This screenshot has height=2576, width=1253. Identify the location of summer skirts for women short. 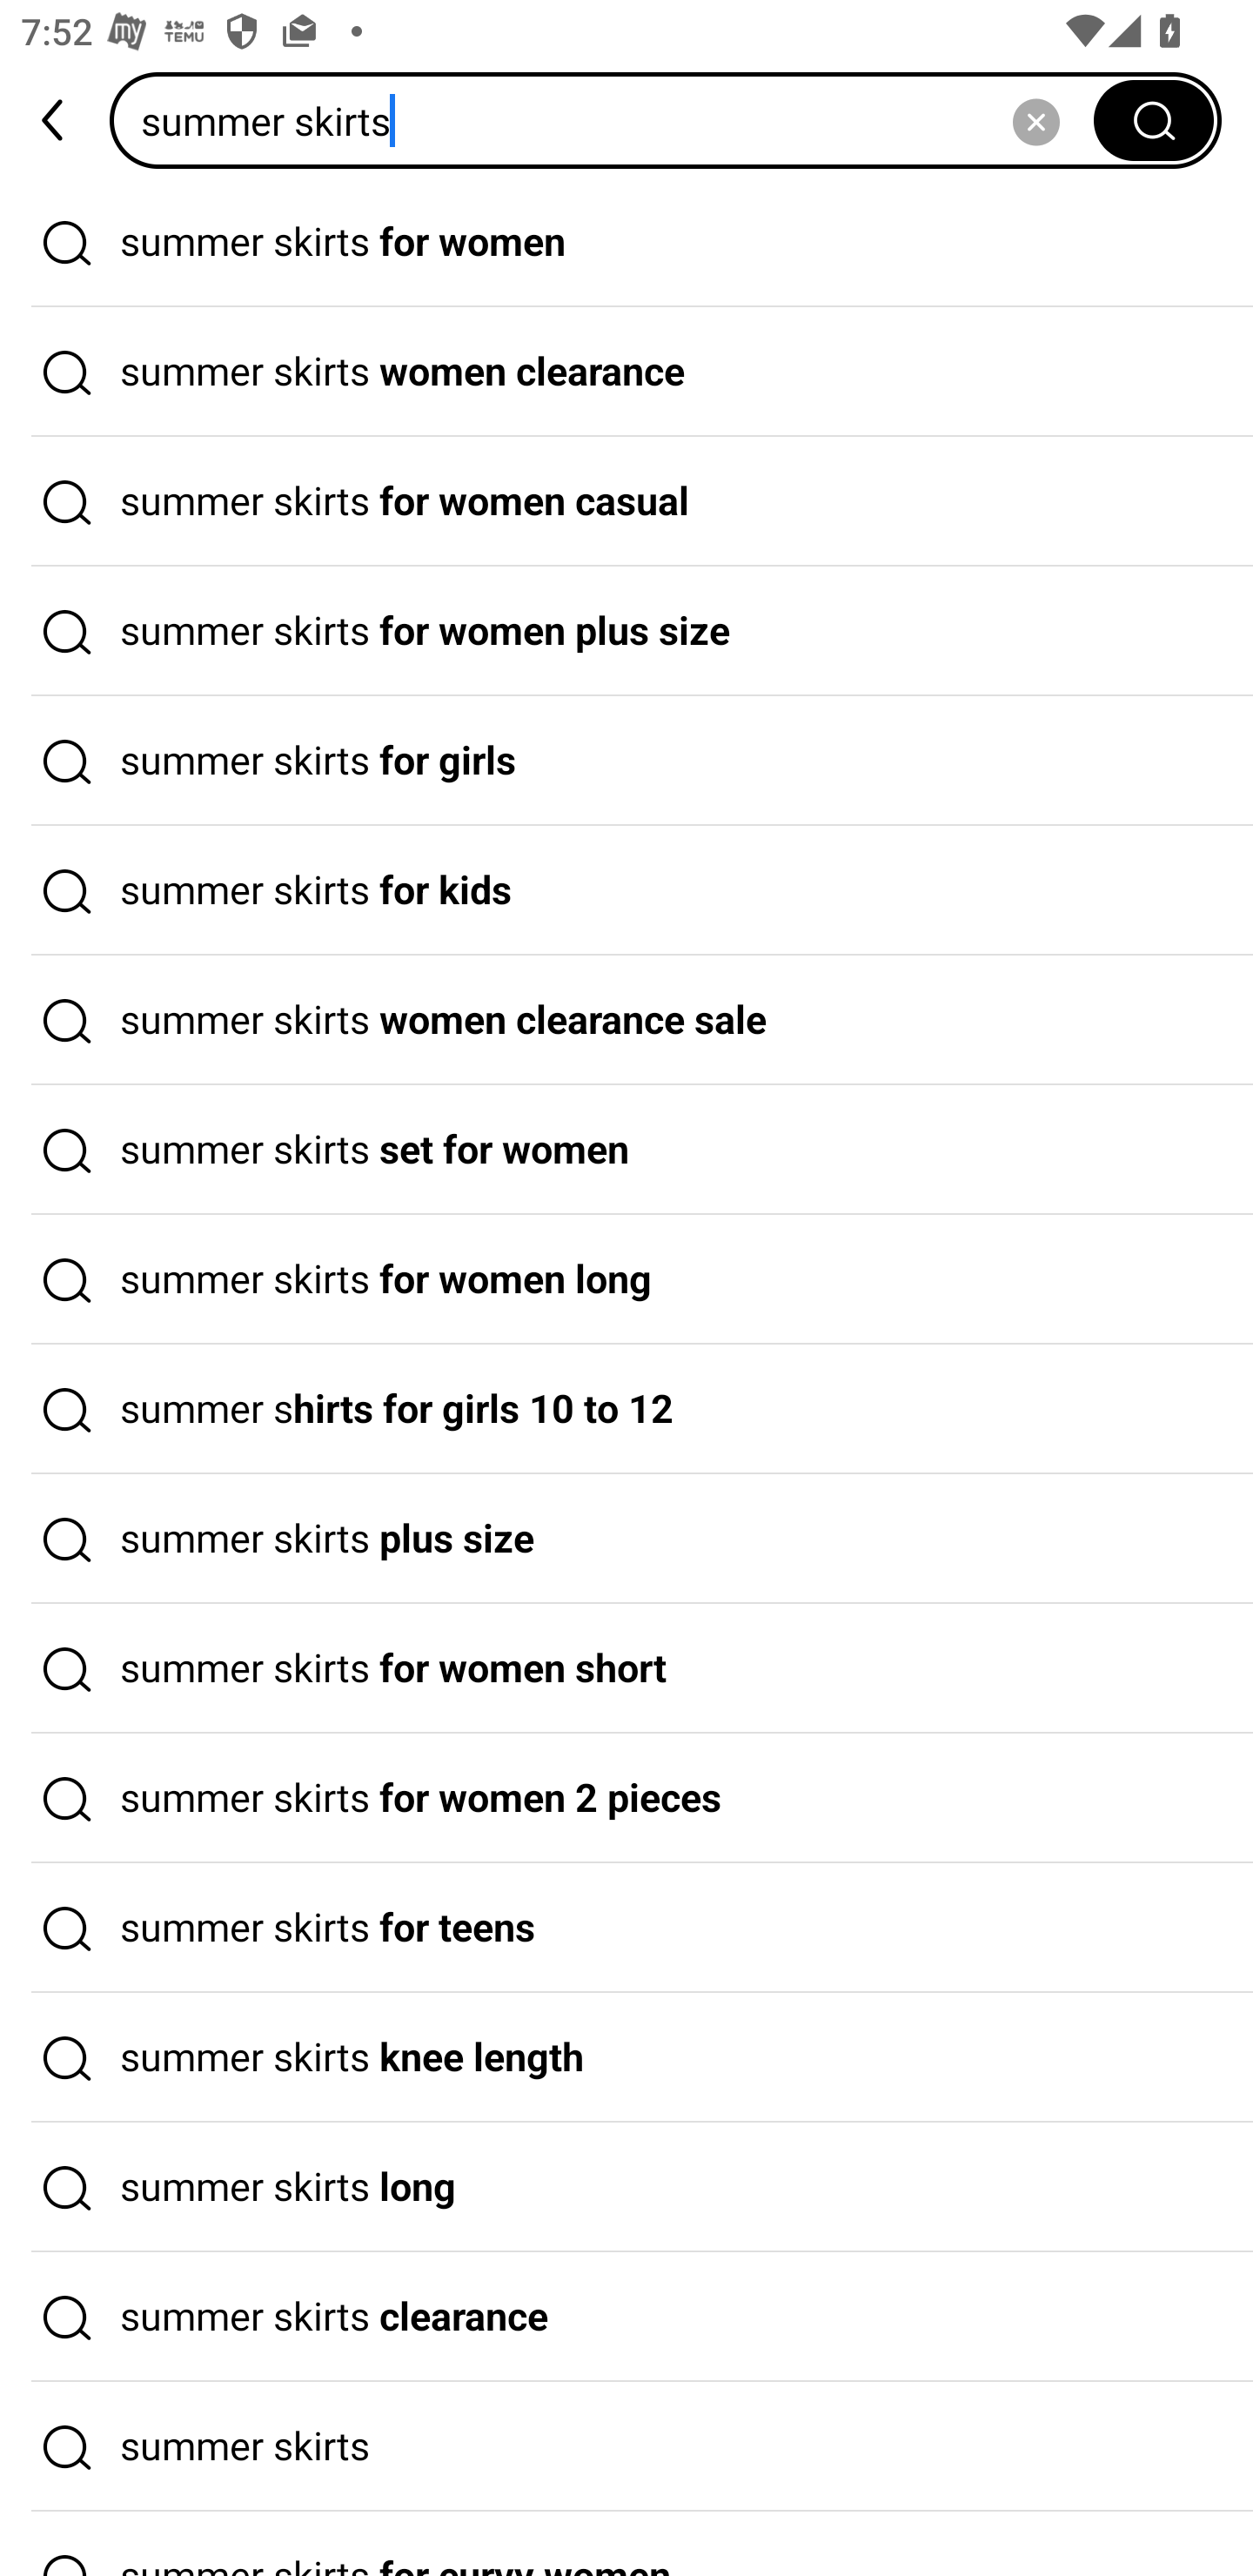
(626, 1669).